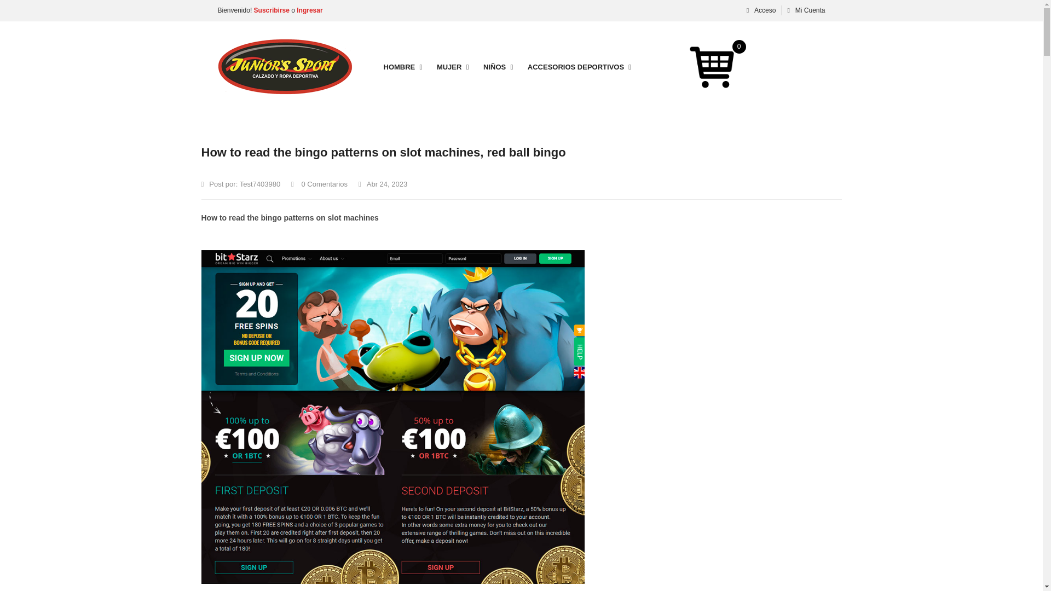 The height and width of the screenshot is (591, 1051). Describe the element at coordinates (712, 67) in the screenshot. I see `0` at that location.